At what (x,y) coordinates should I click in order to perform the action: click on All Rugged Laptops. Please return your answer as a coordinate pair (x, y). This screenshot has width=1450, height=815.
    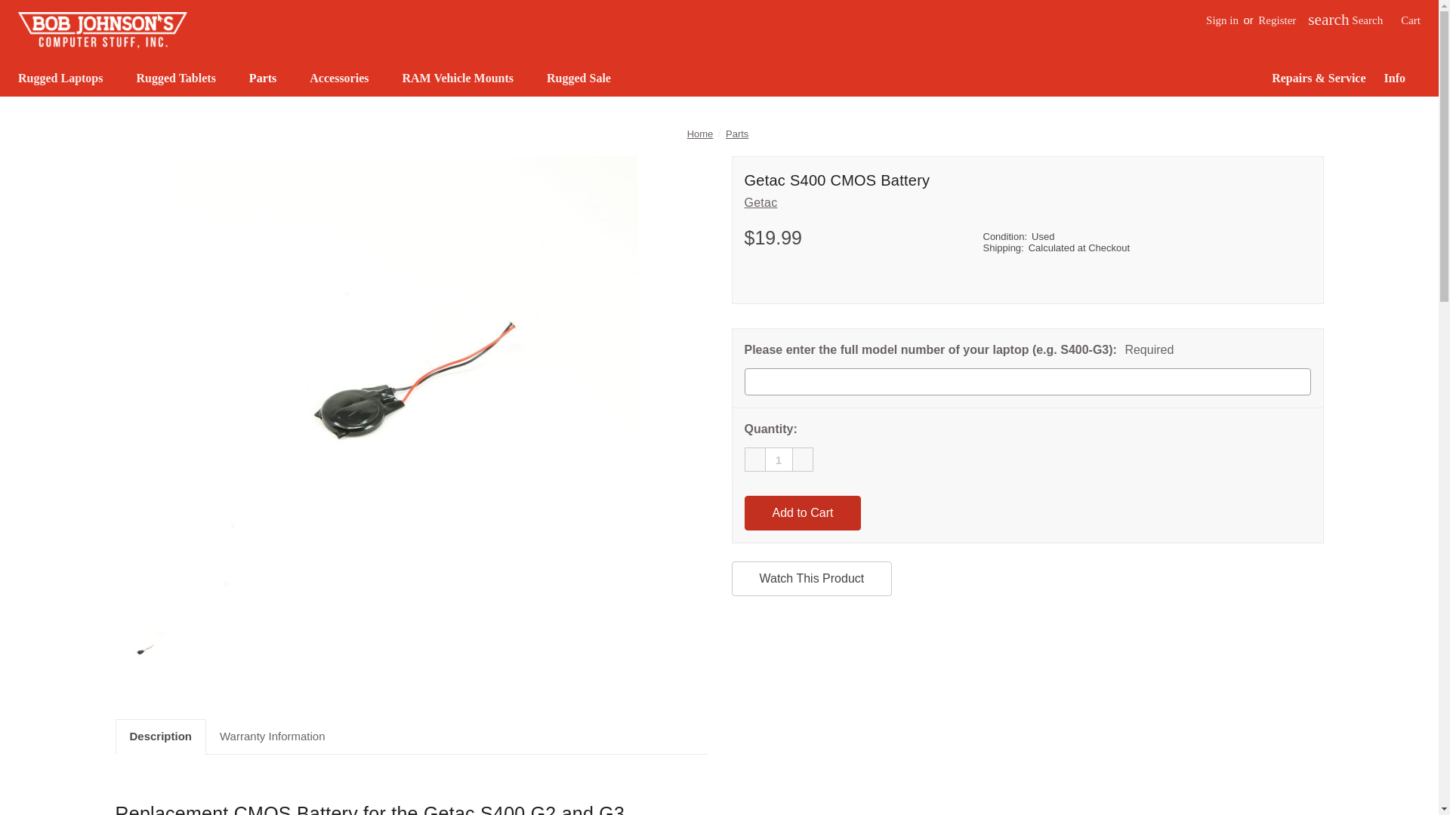
    Looking at the image, I should click on (265, 117).